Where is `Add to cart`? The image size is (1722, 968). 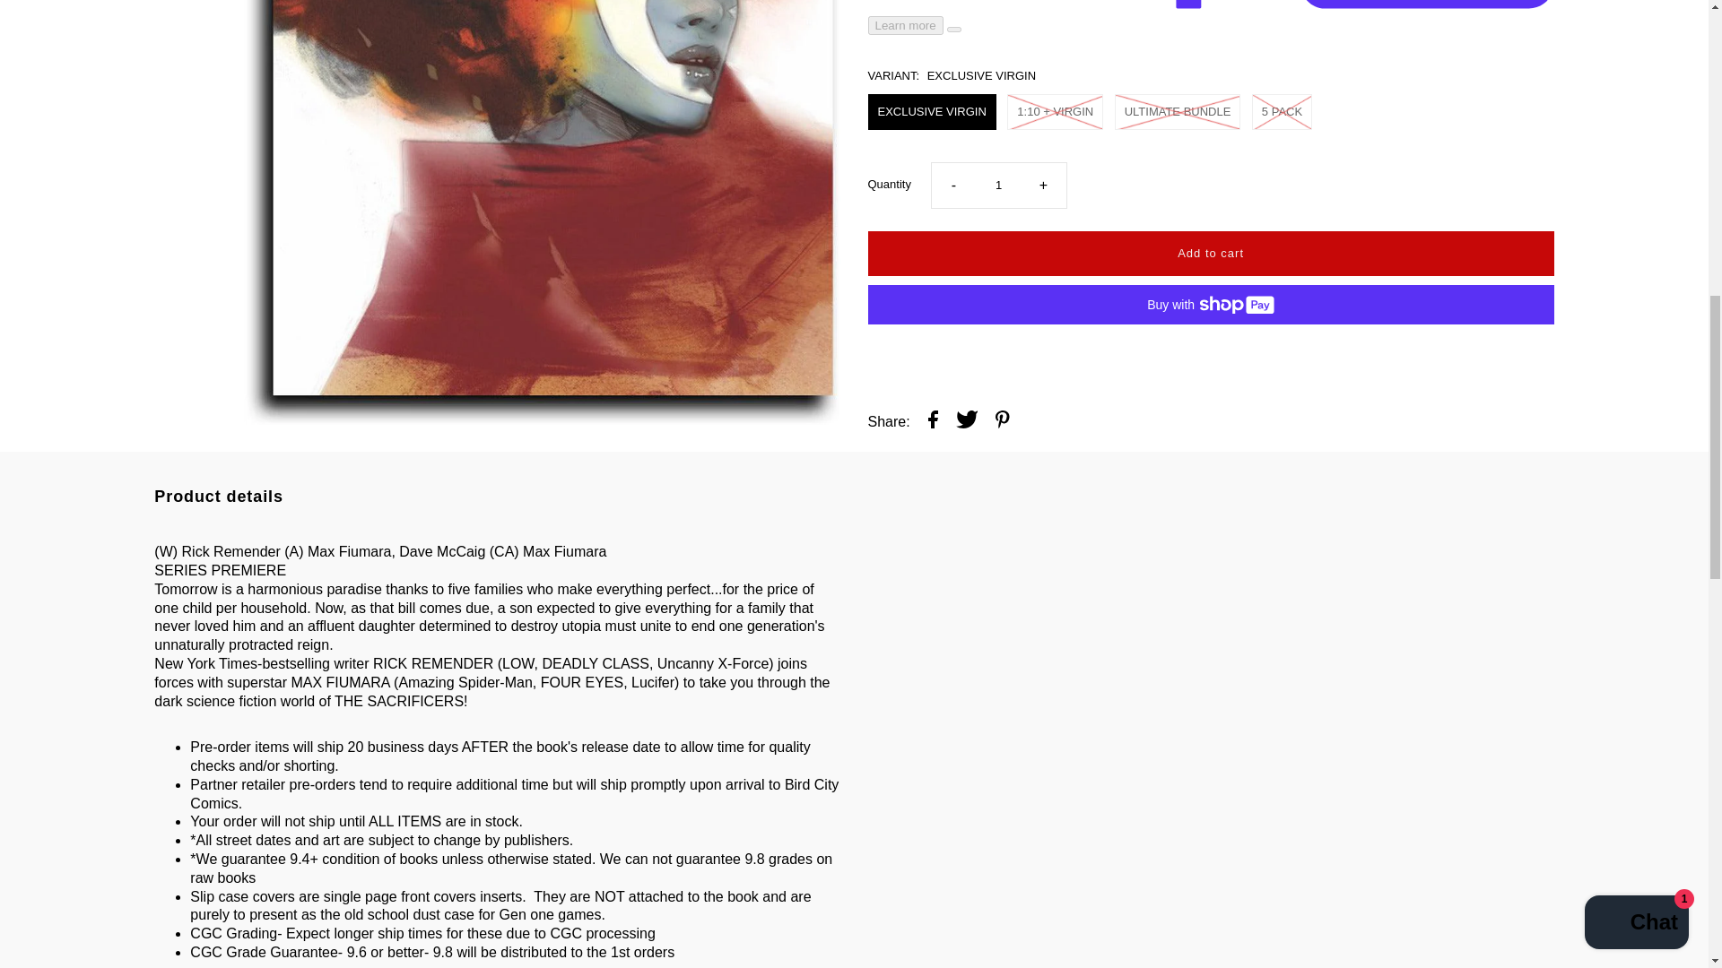 Add to cart is located at coordinates (1211, 54).